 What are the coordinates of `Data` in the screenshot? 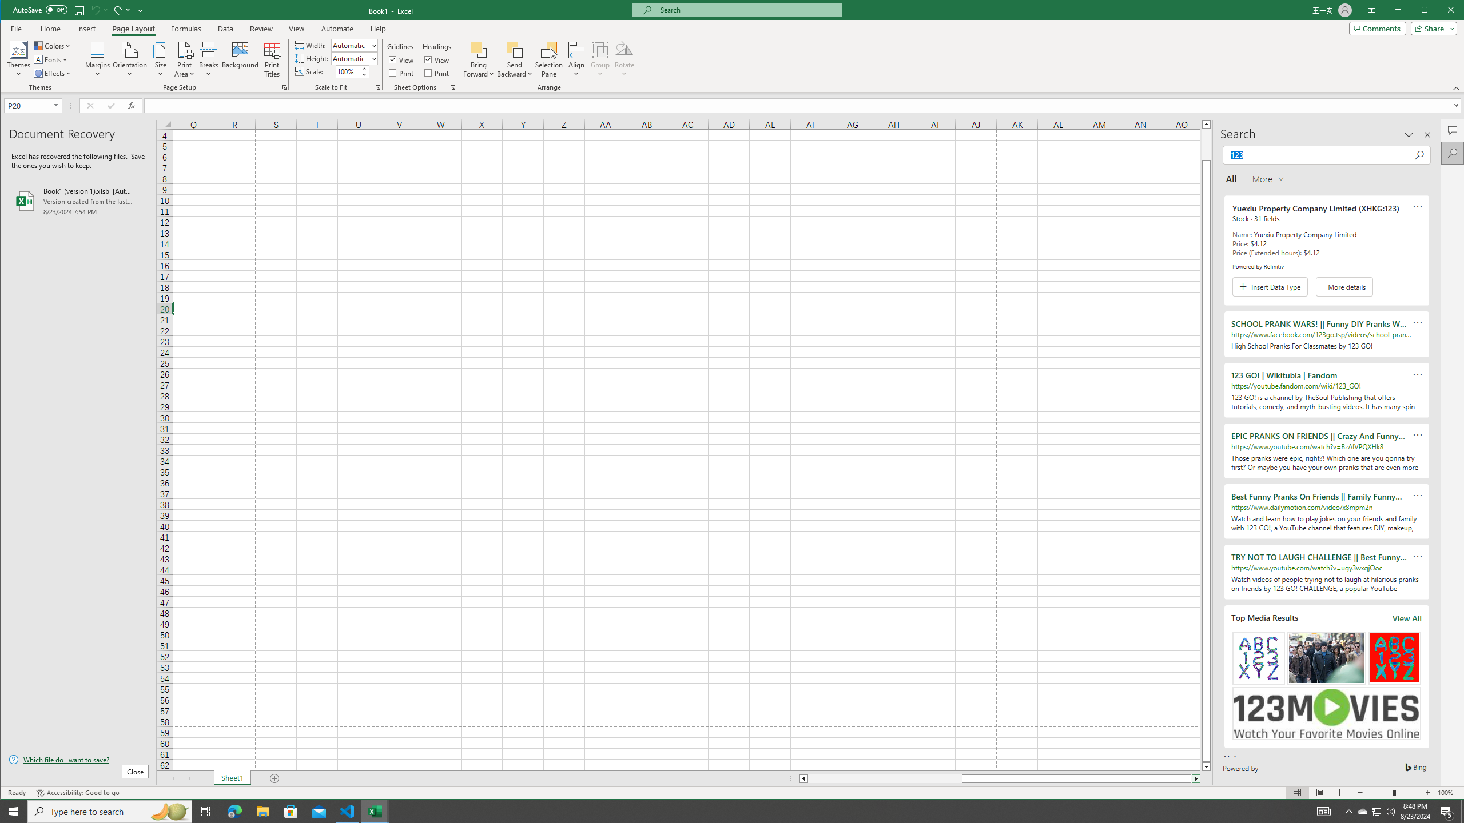 It's located at (226, 29).